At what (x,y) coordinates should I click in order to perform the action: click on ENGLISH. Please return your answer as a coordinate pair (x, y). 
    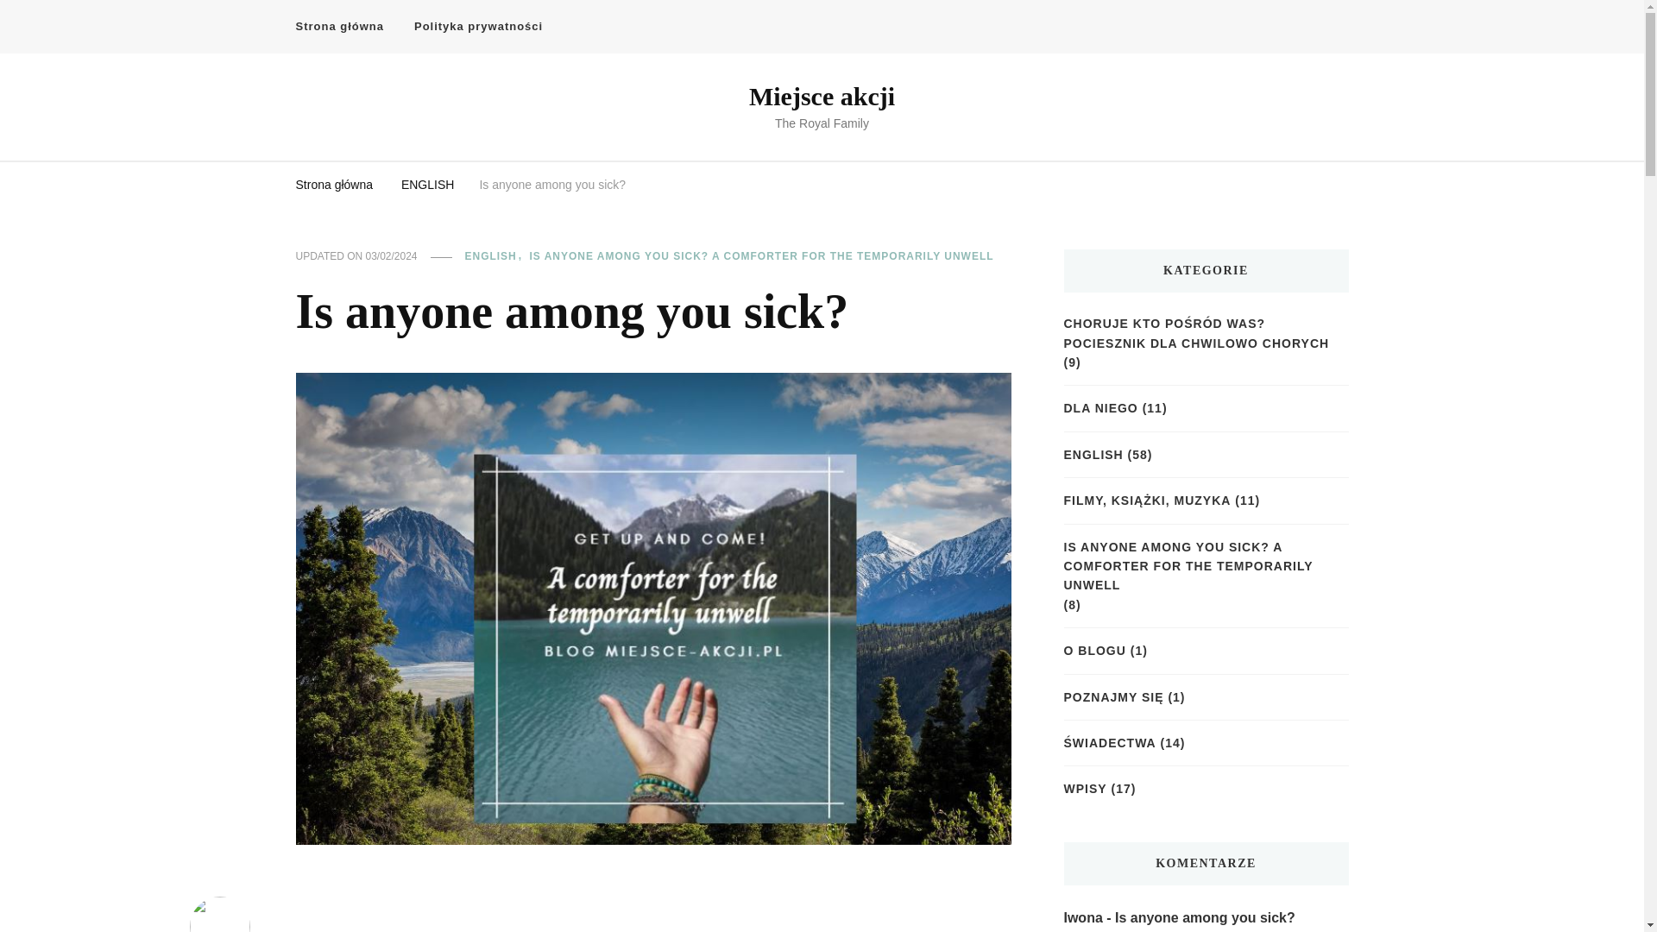
    Looking at the image, I should click on (427, 184).